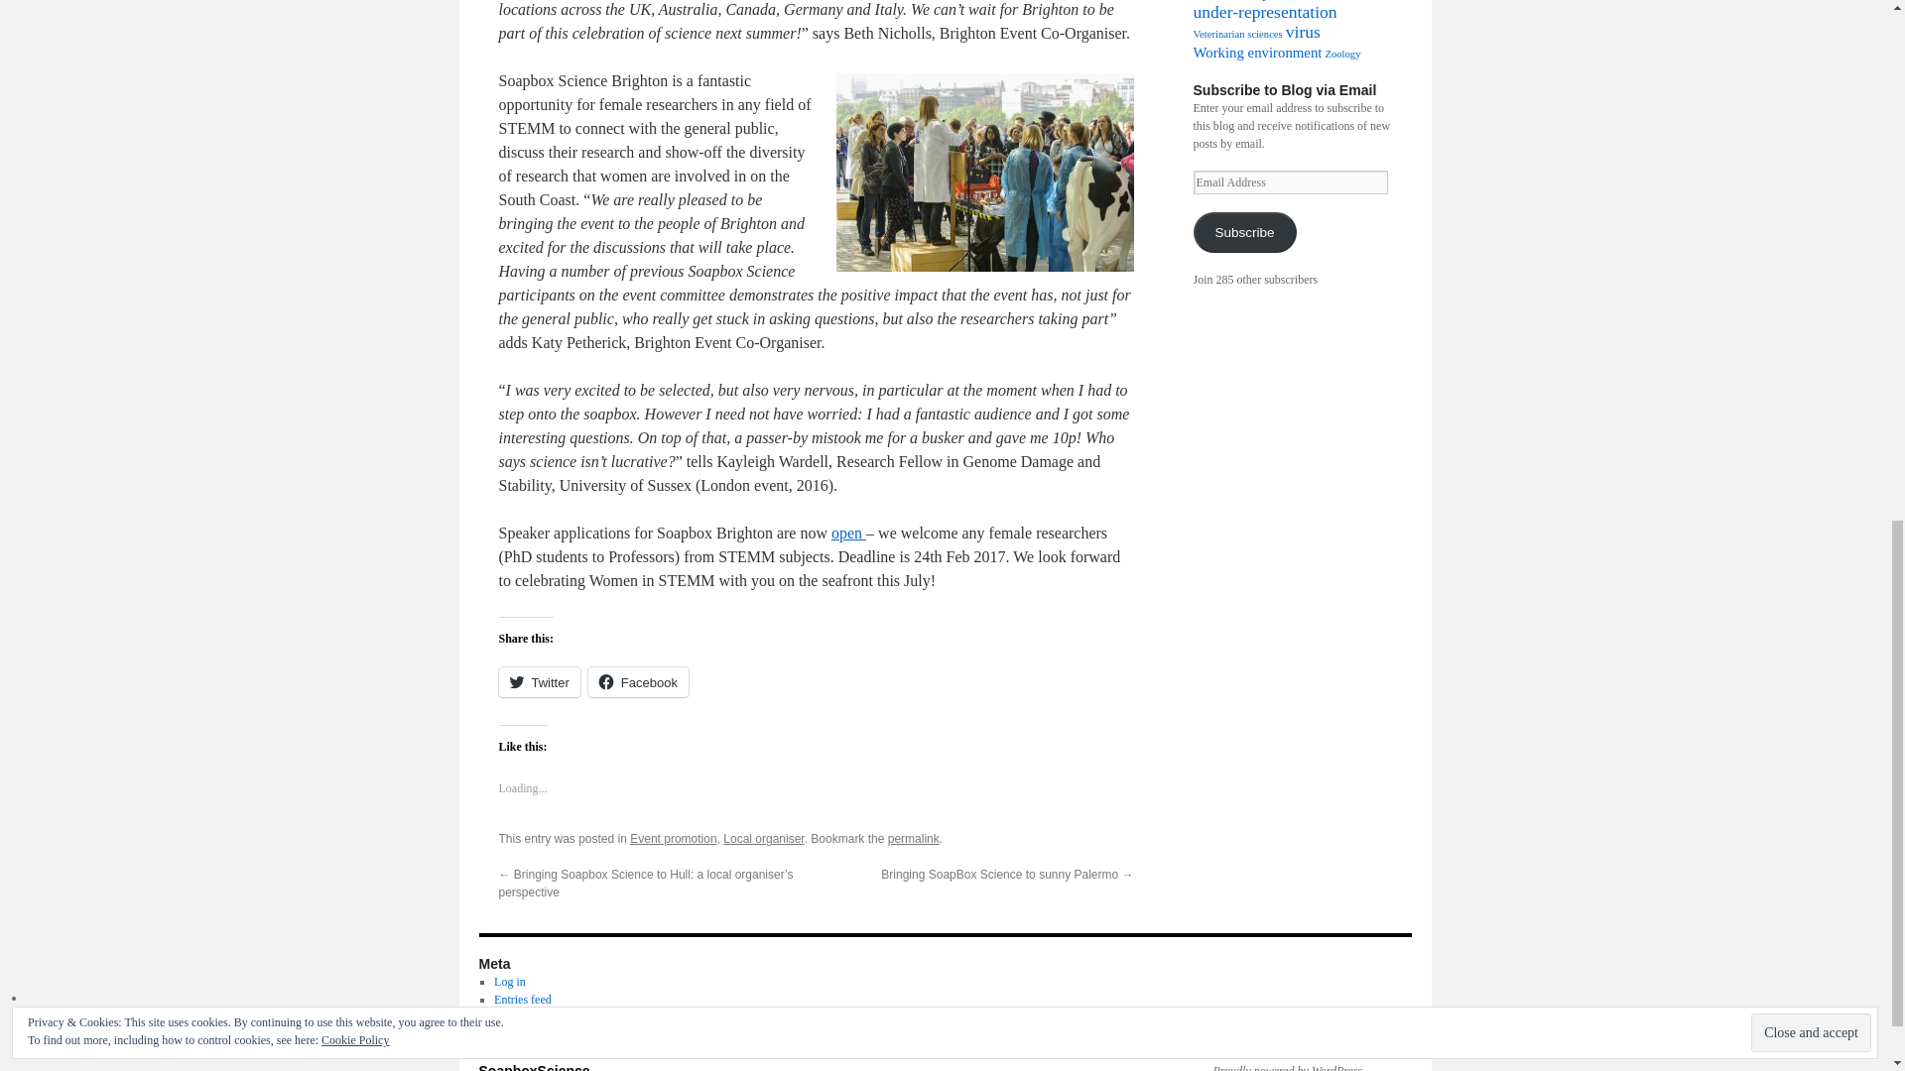 Image resolution: width=1905 pixels, height=1071 pixels. What do you see at coordinates (638, 682) in the screenshot?
I see `Click to share on Facebook` at bounding box center [638, 682].